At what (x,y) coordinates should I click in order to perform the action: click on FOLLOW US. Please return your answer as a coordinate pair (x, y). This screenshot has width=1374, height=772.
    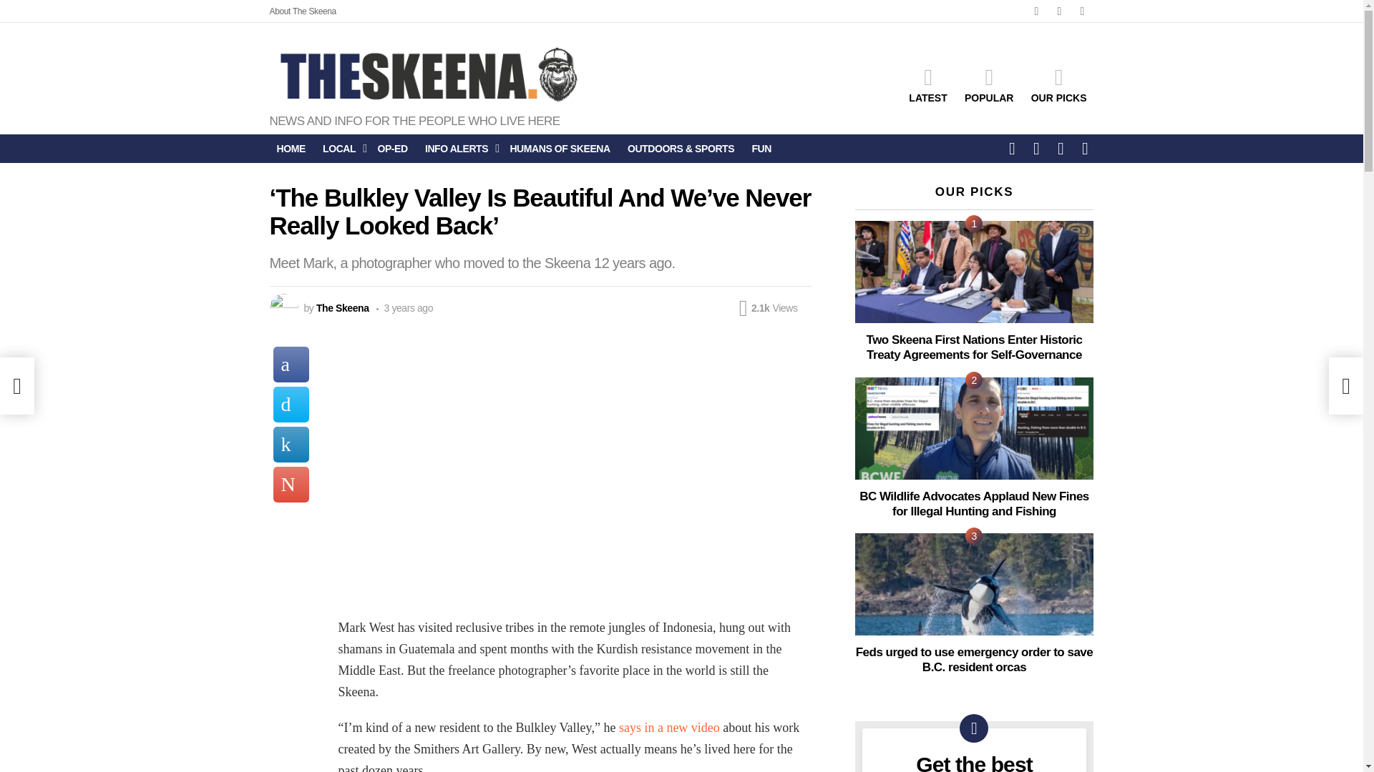
    Looking at the image, I should click on (1012, 148).